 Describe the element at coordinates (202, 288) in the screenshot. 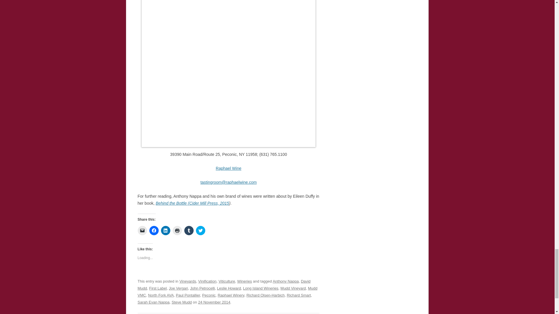

I see `John Petrocelli` at that location.